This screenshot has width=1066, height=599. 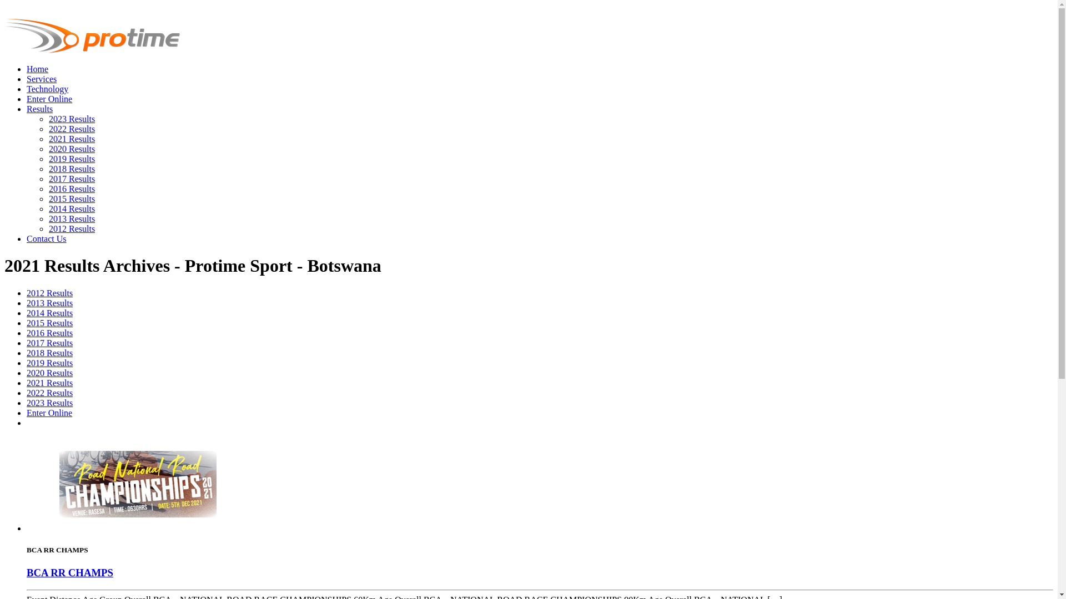 I want to click on 2023 Results, so click(x=72, y=119).